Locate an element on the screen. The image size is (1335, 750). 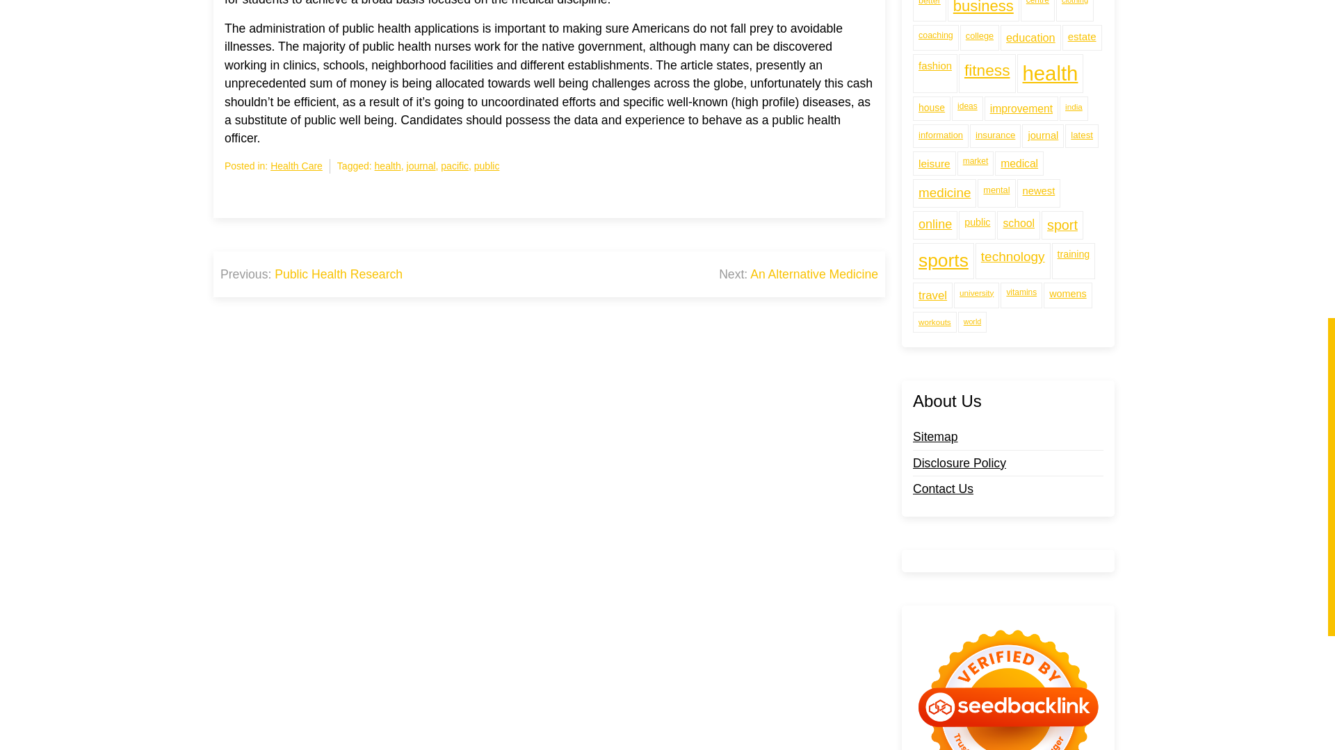
coaching is located at coordinates (936, 8).